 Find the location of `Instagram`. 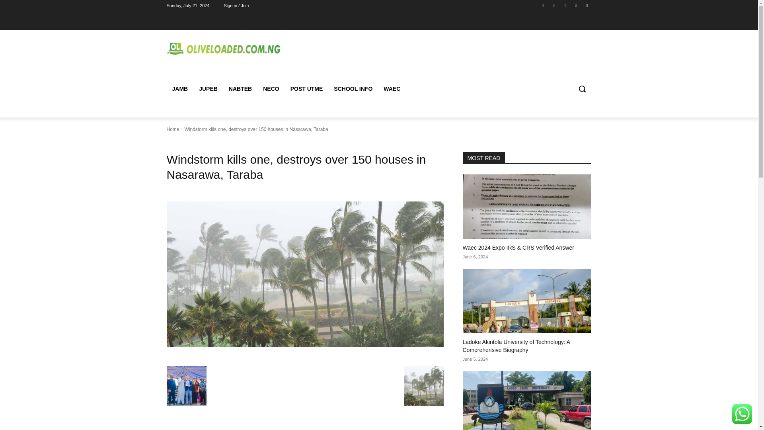

Instagram is located at coordinates (554, 5).